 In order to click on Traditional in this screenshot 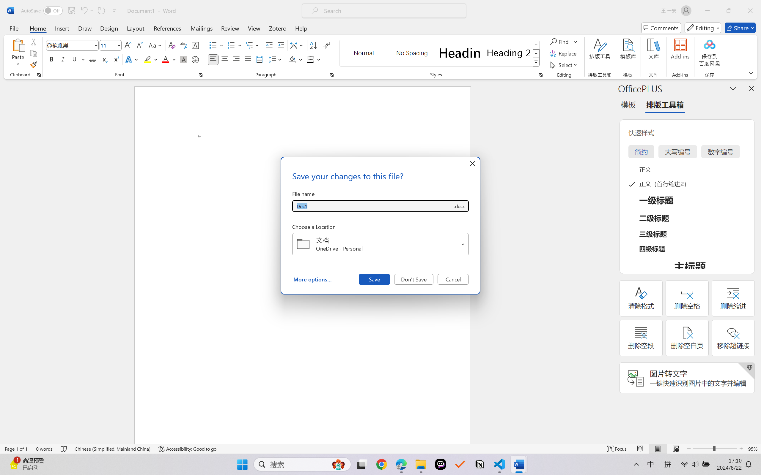, I will do `click(133, 33)`.